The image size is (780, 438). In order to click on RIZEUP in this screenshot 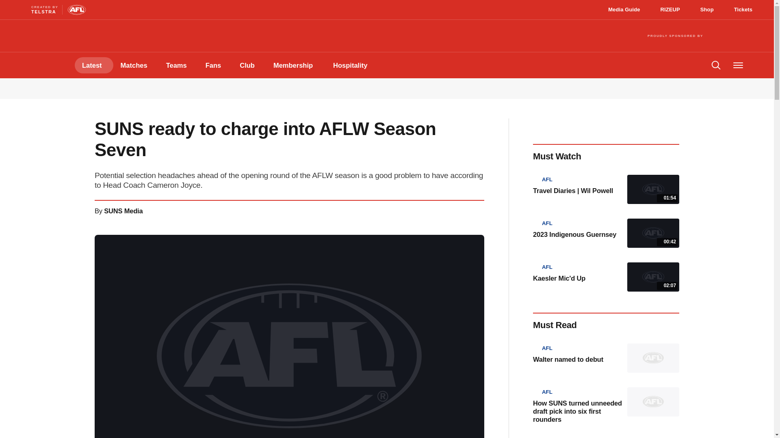, I will do `click(673, 9)`.